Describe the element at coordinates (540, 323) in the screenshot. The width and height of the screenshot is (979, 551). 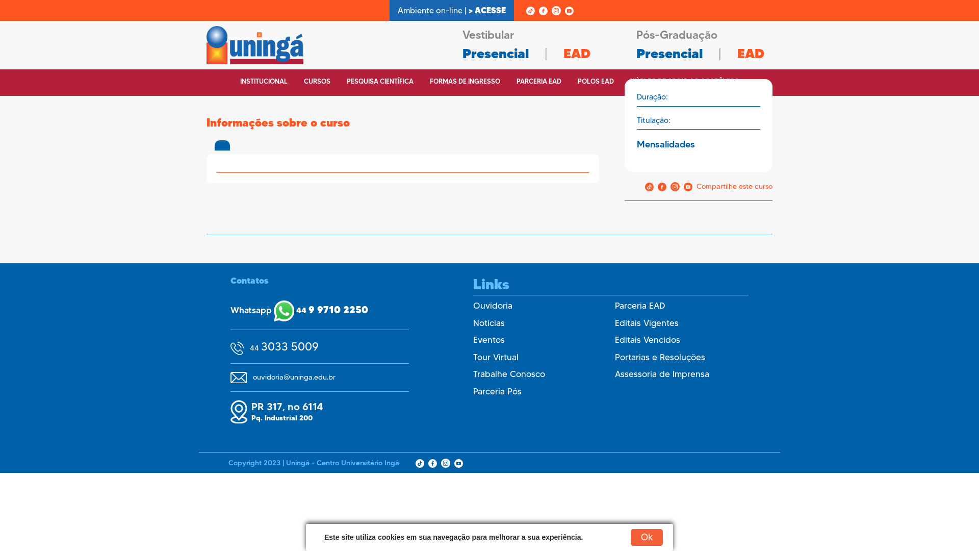
I see `Noticias` at that location.